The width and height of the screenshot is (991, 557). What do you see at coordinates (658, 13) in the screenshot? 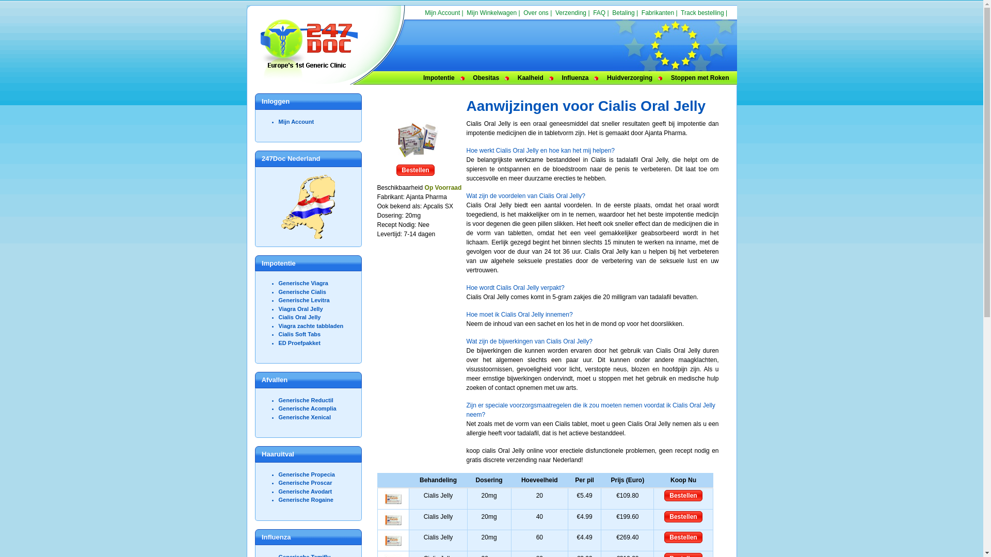
I see `Fabrikanten` at bounding box center [658, 13].